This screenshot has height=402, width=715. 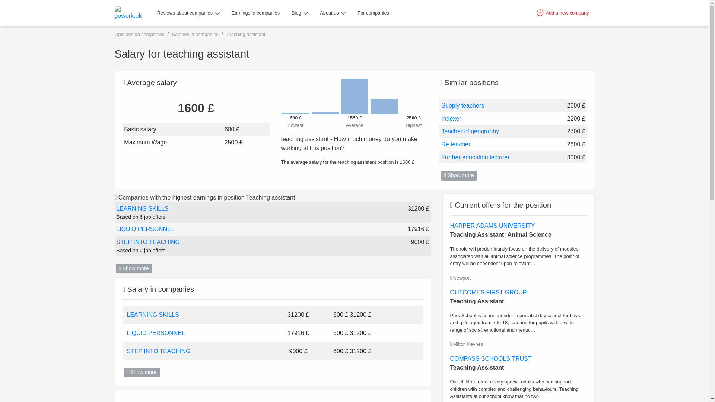 I want to click on further education lecturer, so click(x=475, y=157).